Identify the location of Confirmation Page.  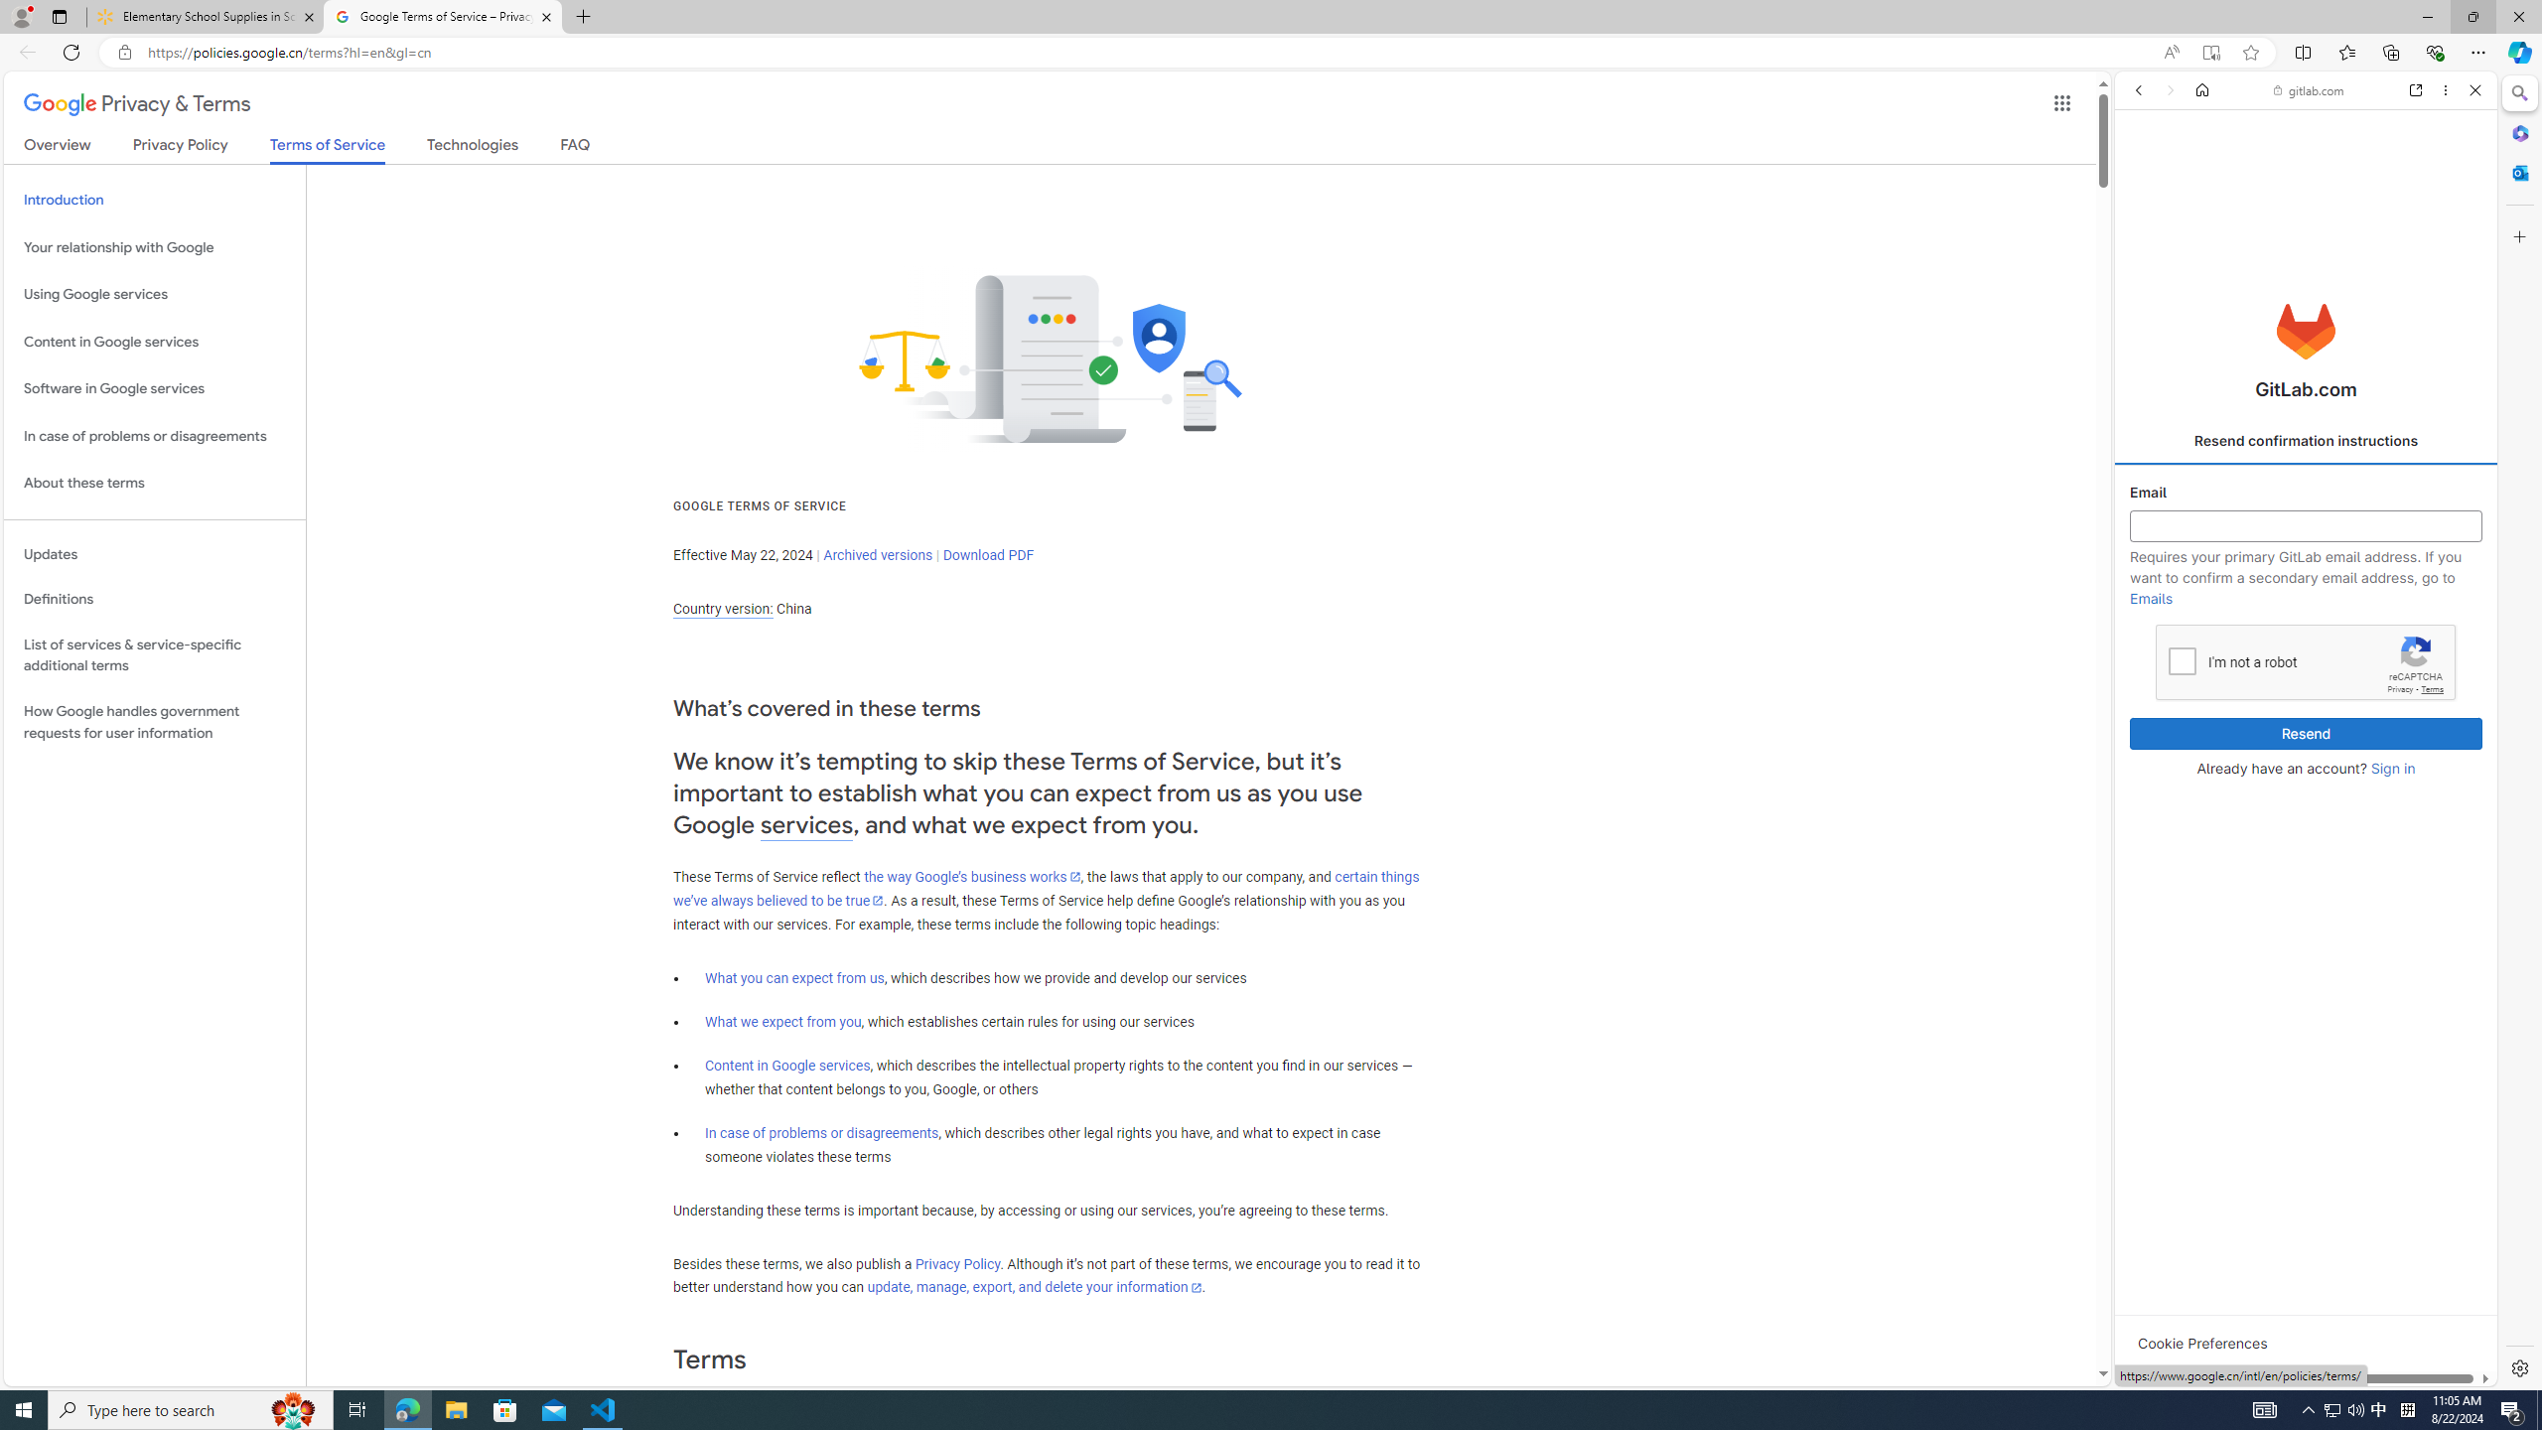
(2306, 679).